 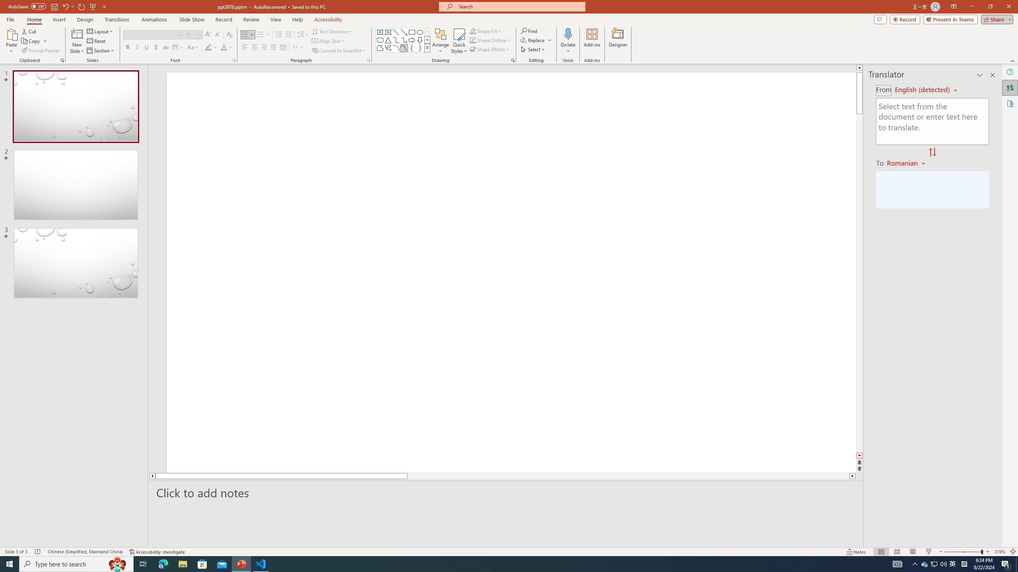 What do you see at coordinates (993, 75) in the screenshot?
I see `Close pane` at bounding box center [993, 75].